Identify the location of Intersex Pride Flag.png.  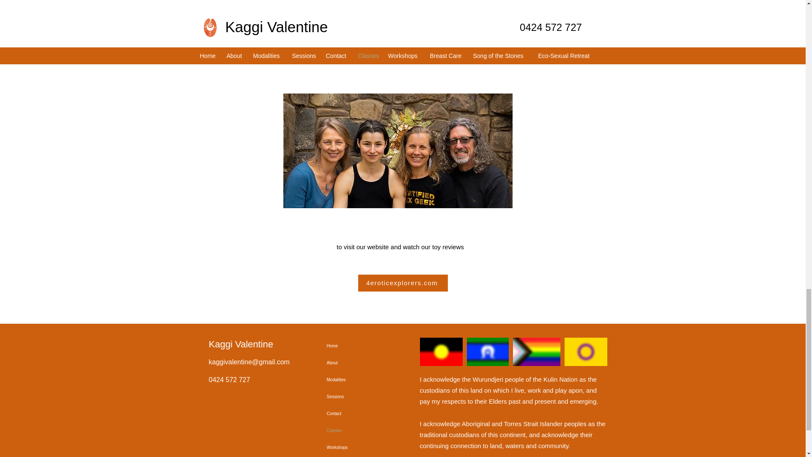
(585, 352).